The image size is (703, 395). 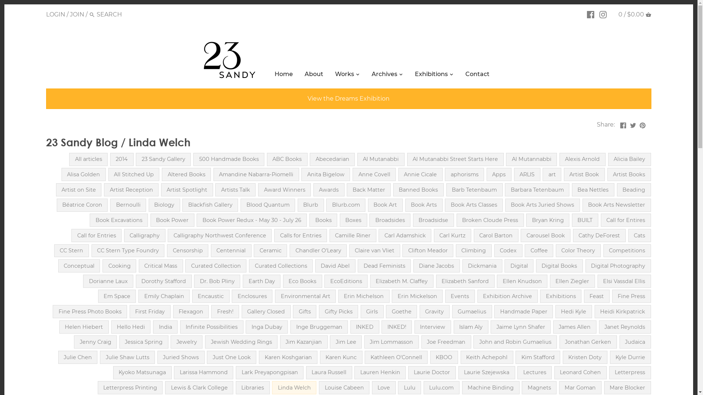 What do you see at coordinates (539, 388) in the screenshot?
I see `Magnets` at bounding box center [539, 388].